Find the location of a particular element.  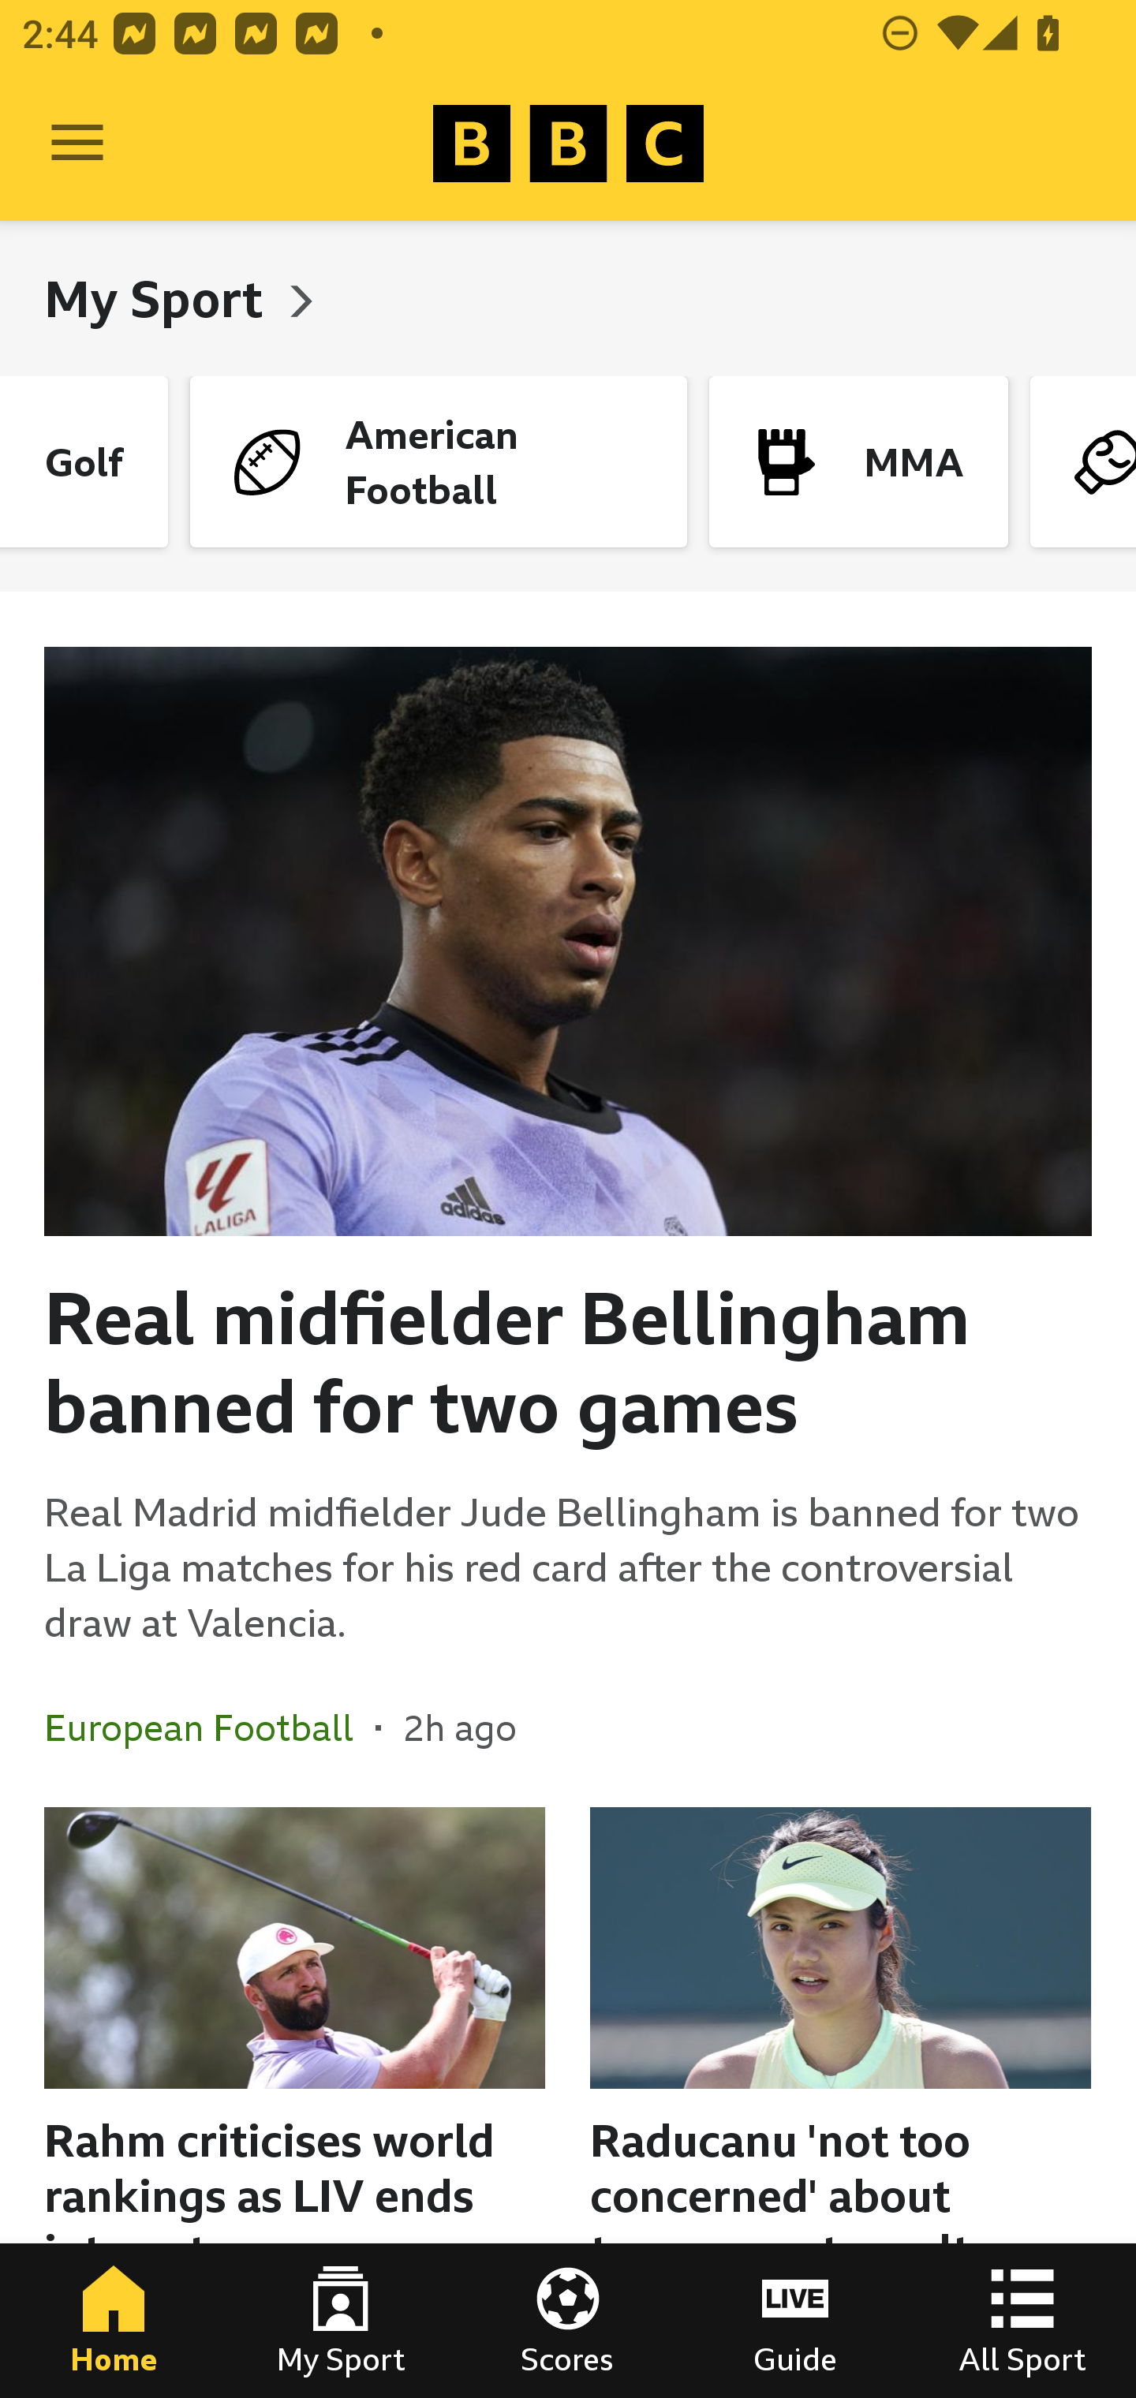

Guide is located at coordinates (795, 2321).